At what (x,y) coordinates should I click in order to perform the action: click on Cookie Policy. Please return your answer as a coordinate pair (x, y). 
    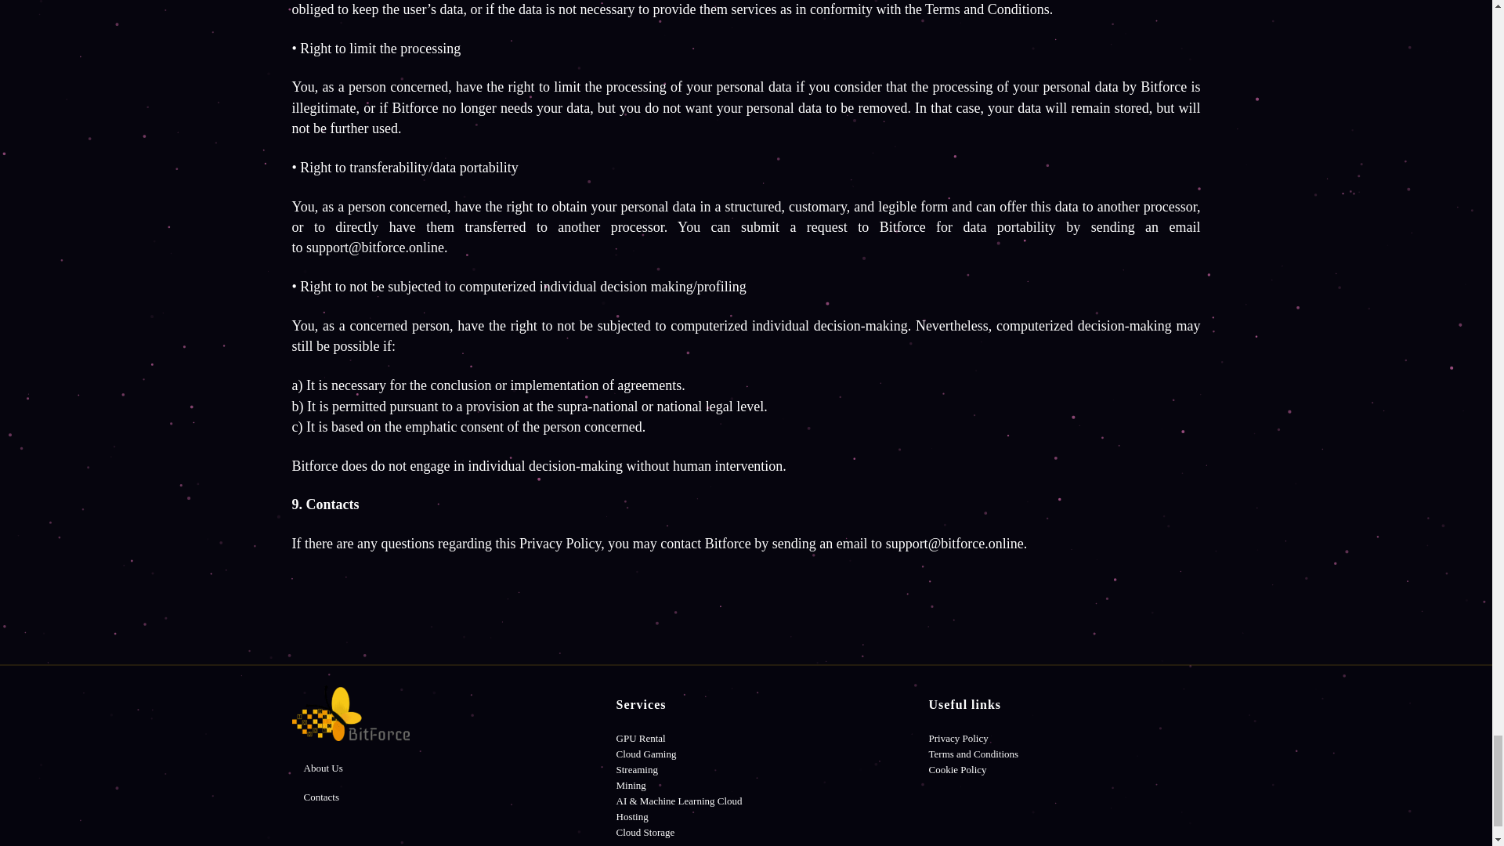
    Looking at the image, I should click on (957, 769).